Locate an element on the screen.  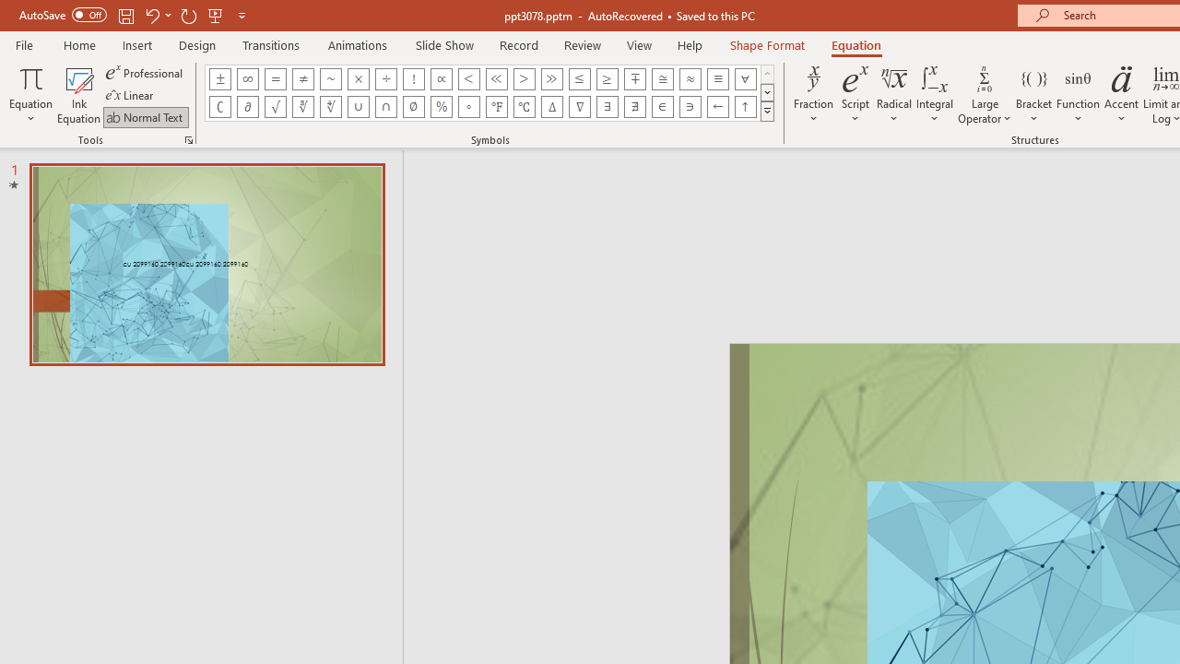
Equation Symbol Equal is located at coordinates (275, 79).